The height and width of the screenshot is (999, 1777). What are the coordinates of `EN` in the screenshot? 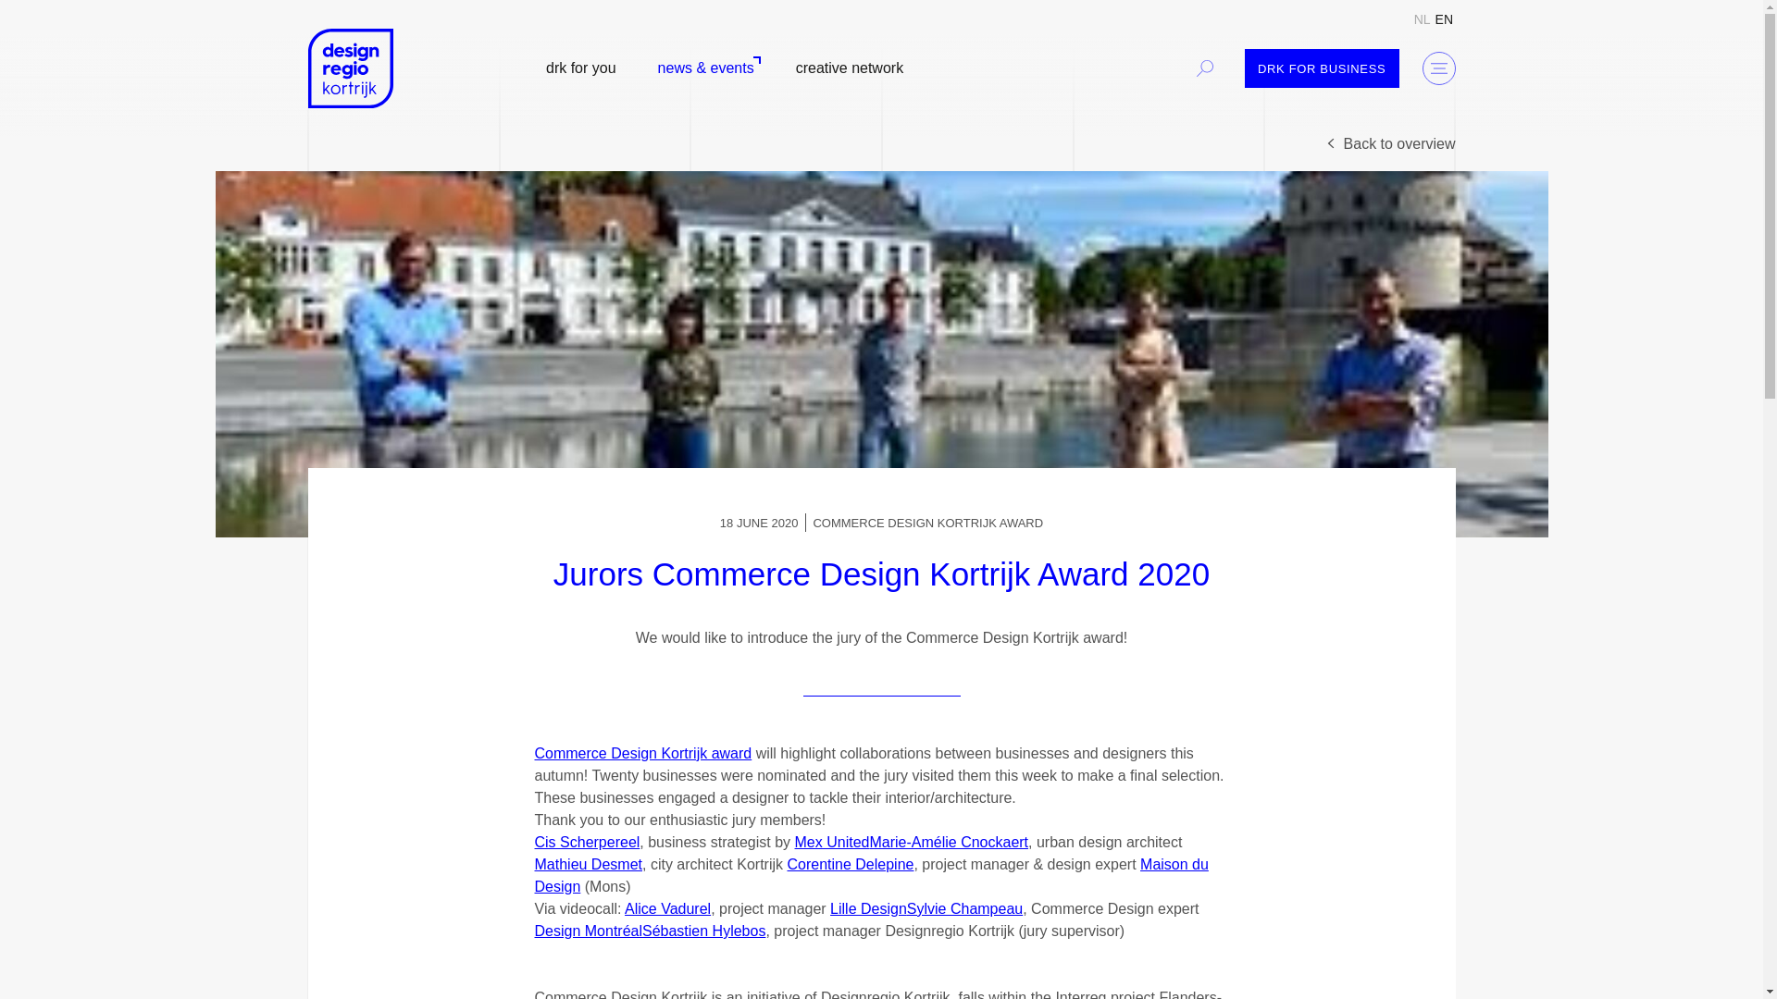 It's located at (1444, 18).